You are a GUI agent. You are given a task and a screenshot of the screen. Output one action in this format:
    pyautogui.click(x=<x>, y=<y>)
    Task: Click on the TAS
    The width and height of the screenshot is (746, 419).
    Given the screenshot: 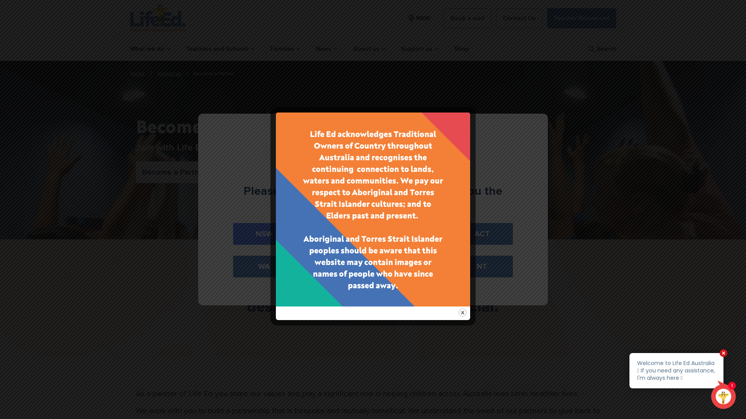 What is the action you would take?
    pyautogui.click(x=410, y=267)
    